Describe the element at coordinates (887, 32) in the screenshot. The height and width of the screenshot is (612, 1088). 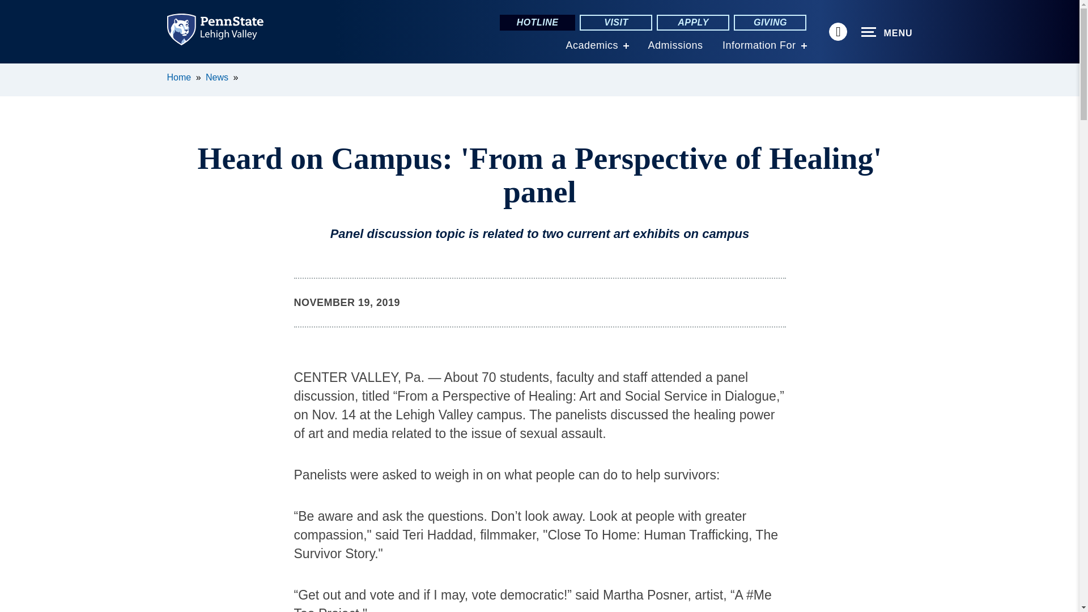
I see `MENU` at that location.